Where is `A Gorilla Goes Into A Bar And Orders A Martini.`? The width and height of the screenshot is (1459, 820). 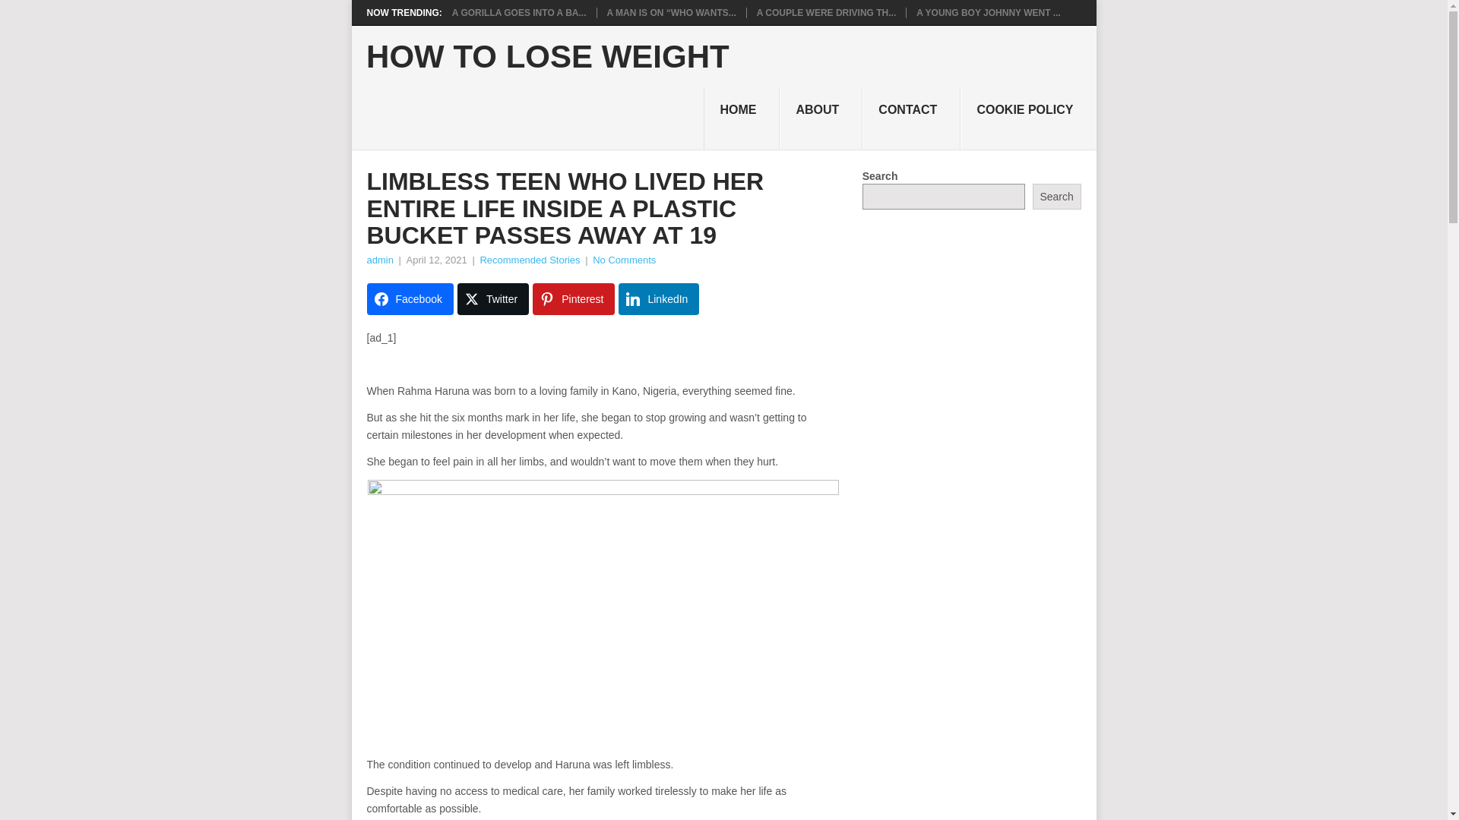
A Gorilla Goes Into A Bar And Orders A Martini. is located at coordinates (519, 12).